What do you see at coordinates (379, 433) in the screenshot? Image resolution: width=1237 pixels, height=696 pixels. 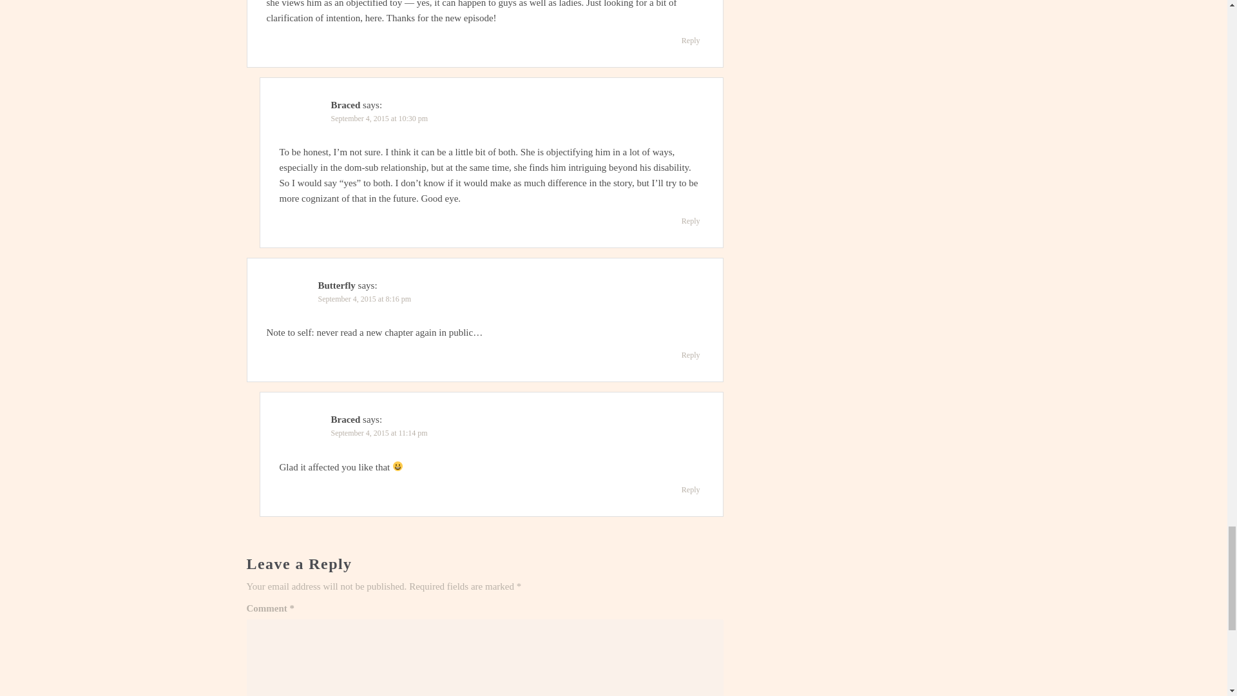 I see `September 4, 2015 at 11:14 pm` at bounding box center [379, 433].